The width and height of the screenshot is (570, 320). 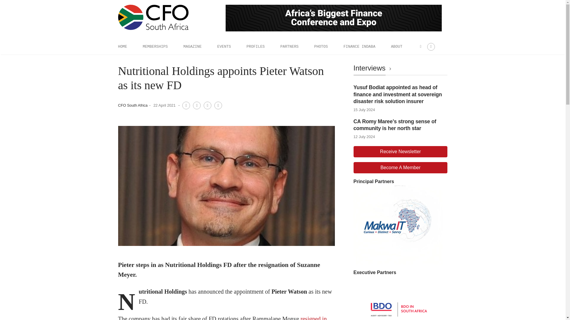 What do you see at coordinates (224, 47) in the screenshot?
I see `EVENTS` at bounding box center [224, 47].